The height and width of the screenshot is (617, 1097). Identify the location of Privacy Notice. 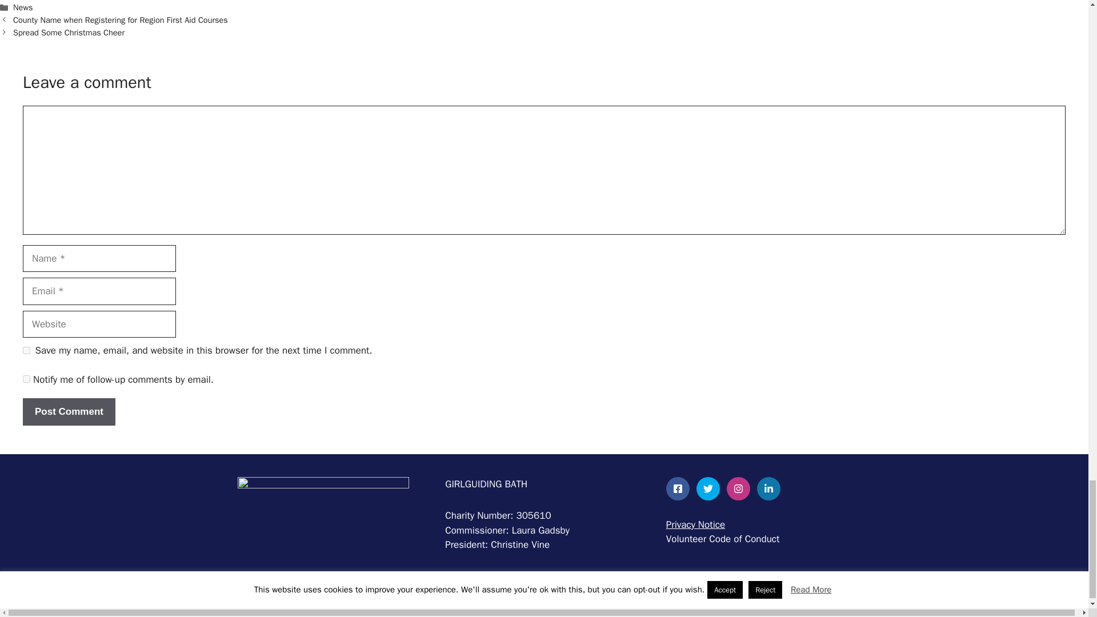
(695, 524).